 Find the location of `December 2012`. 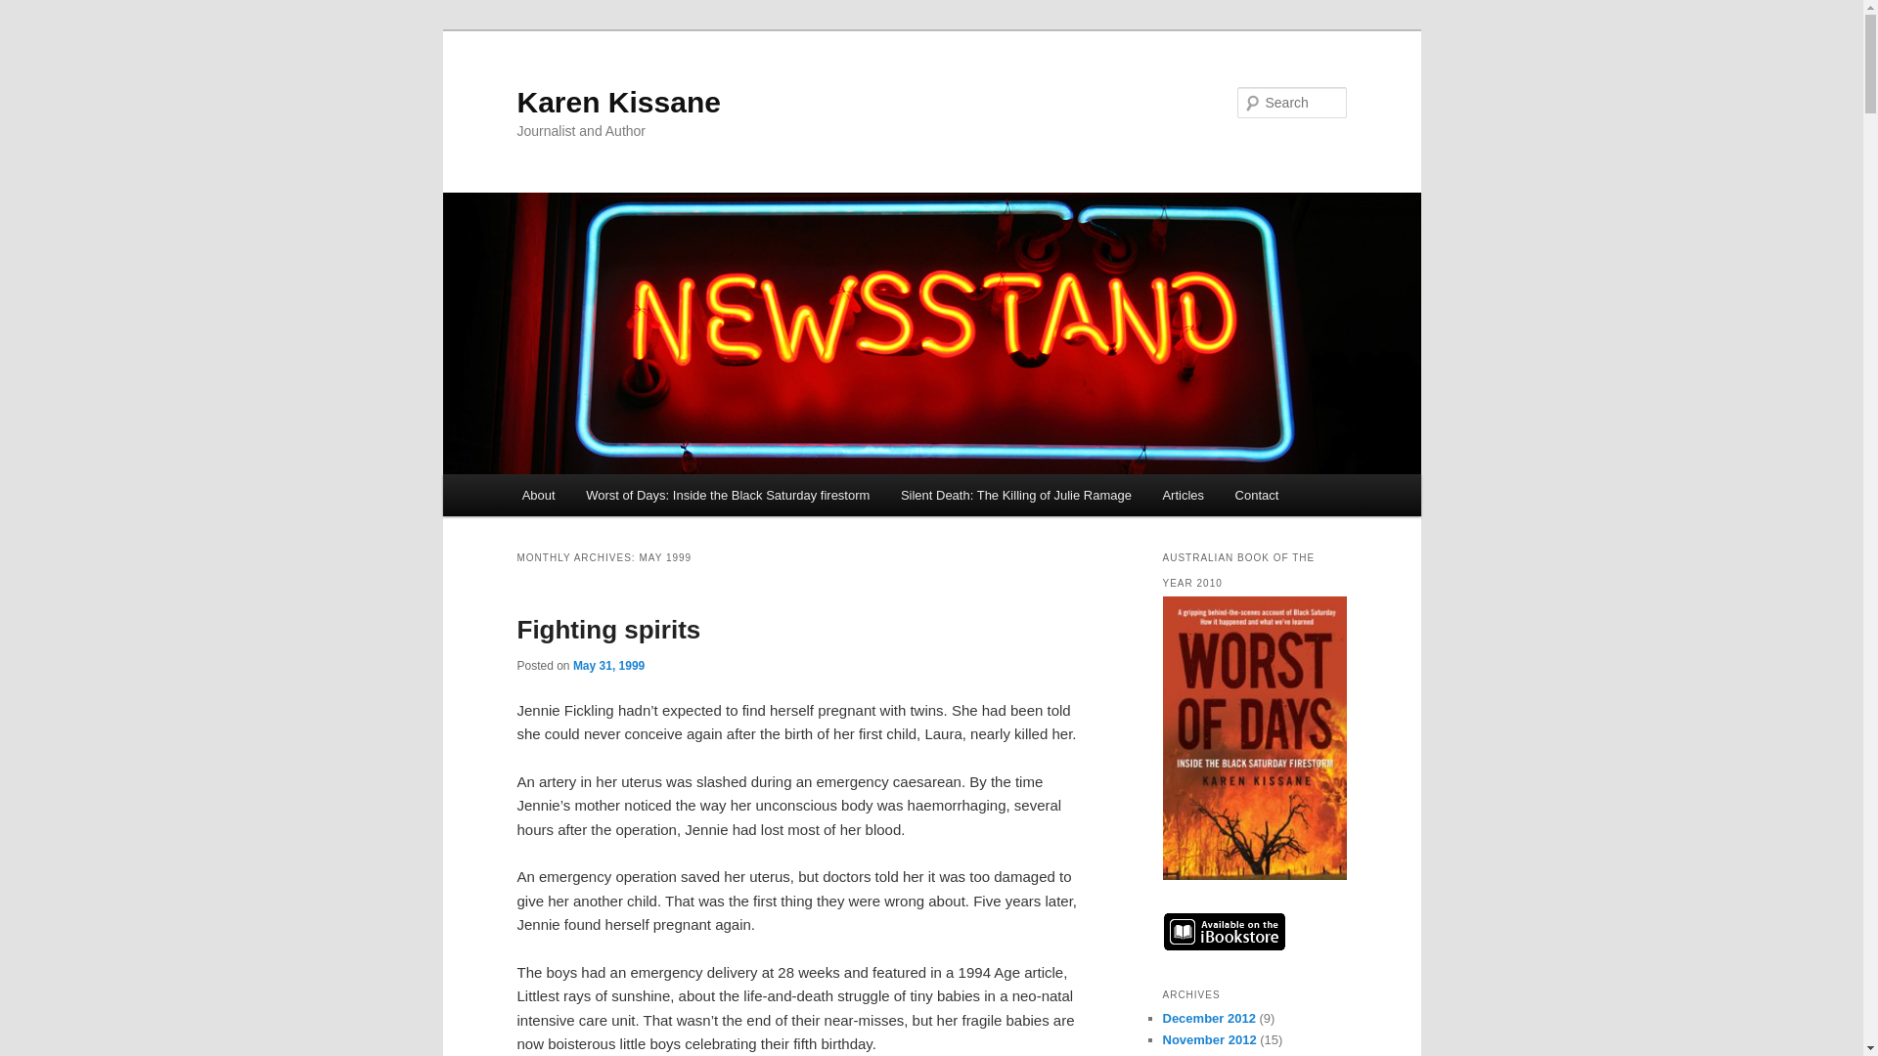

December 2012 is located at coordinates (1208, 1017).